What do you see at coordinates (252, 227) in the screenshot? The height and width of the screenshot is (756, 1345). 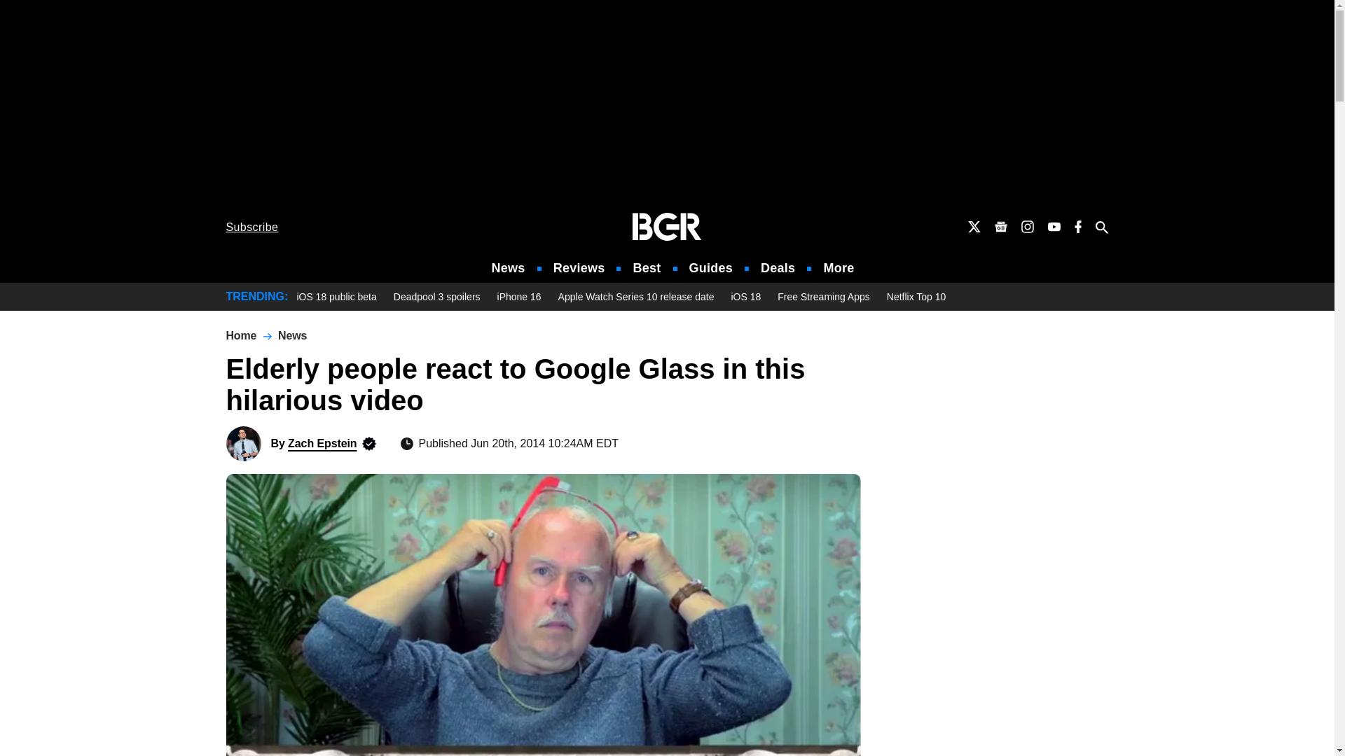 I see `Subscribe` at bounding box center [252, 227].